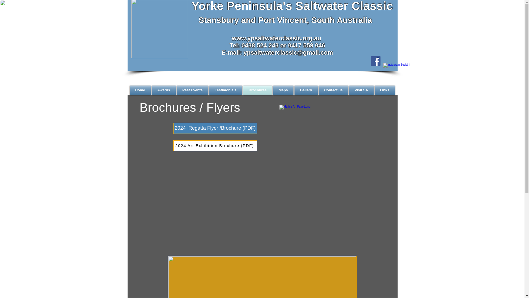 The height and width of the screenshot is (298, 529). Describe the element at coordinates (193, 90) in the screenshot. I see `Past Events` at that location.